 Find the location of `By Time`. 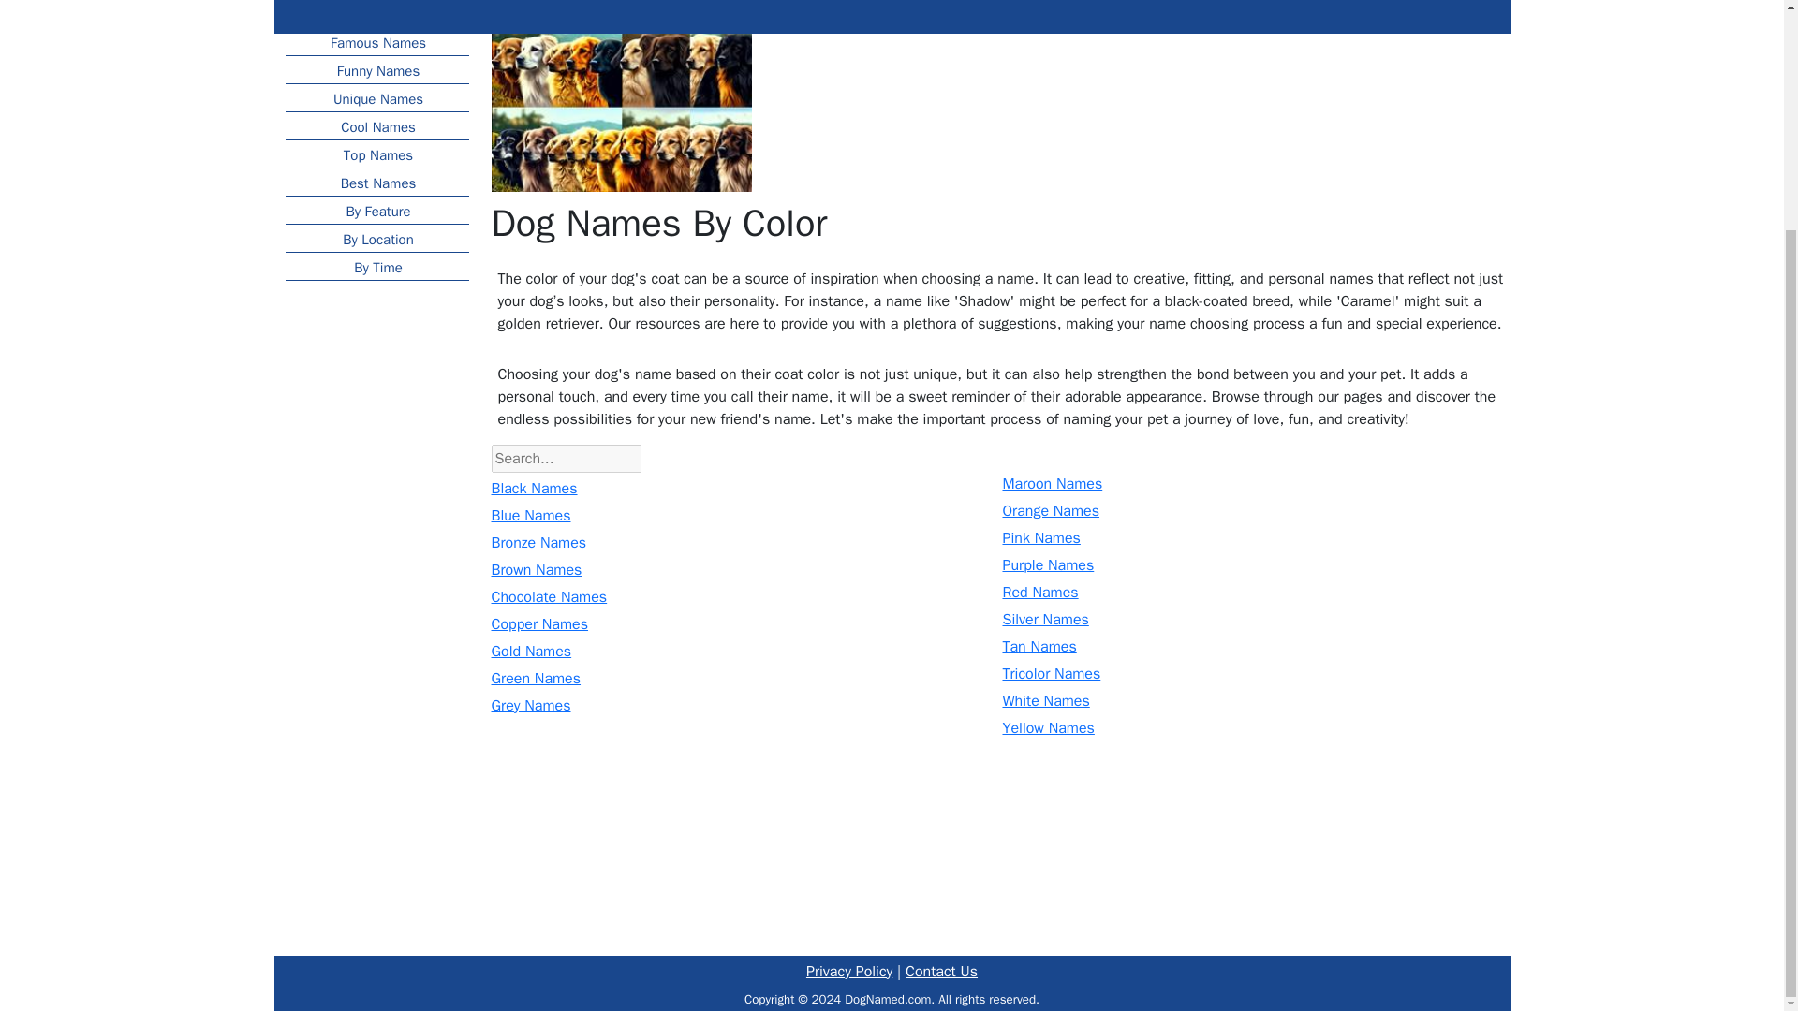

By Time is located at coordinates (376, 266).